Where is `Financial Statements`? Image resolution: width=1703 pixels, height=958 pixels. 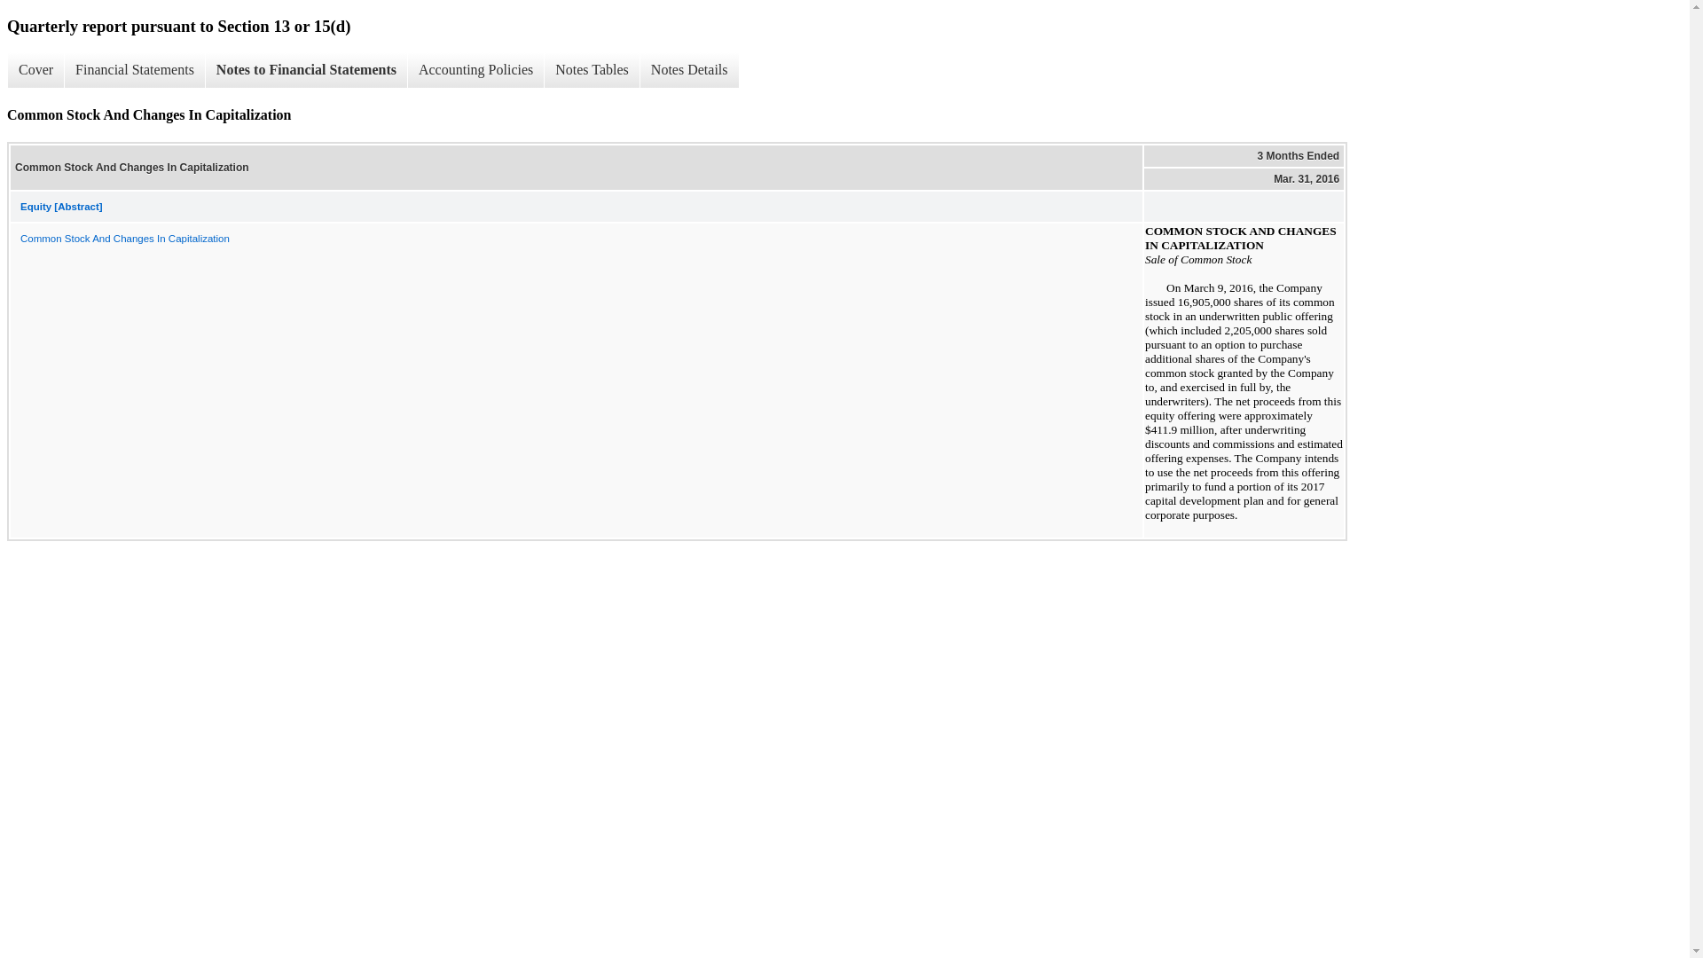 Financial Statements is located at coordinates (134, 70).